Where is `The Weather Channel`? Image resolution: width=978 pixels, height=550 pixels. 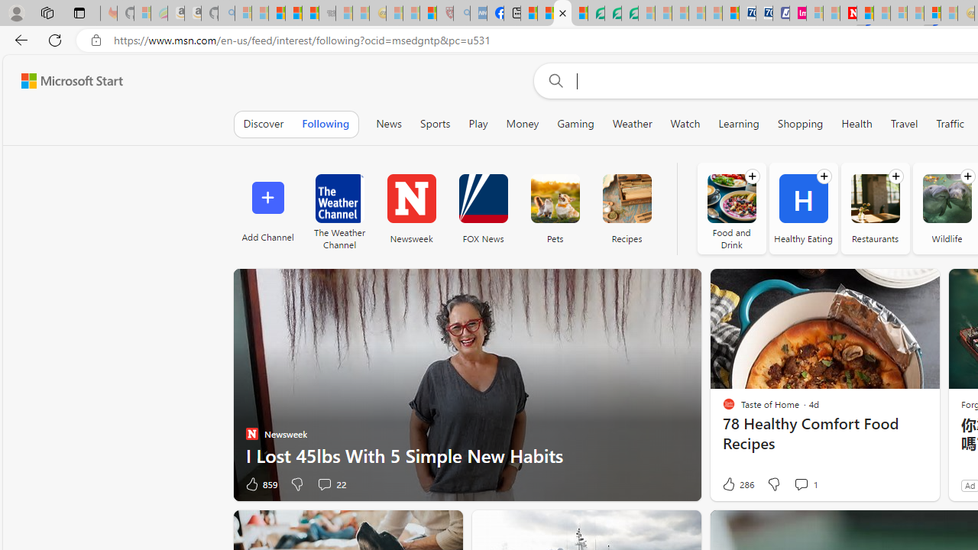
The Weather Channel is located at coordinates (339, 199).